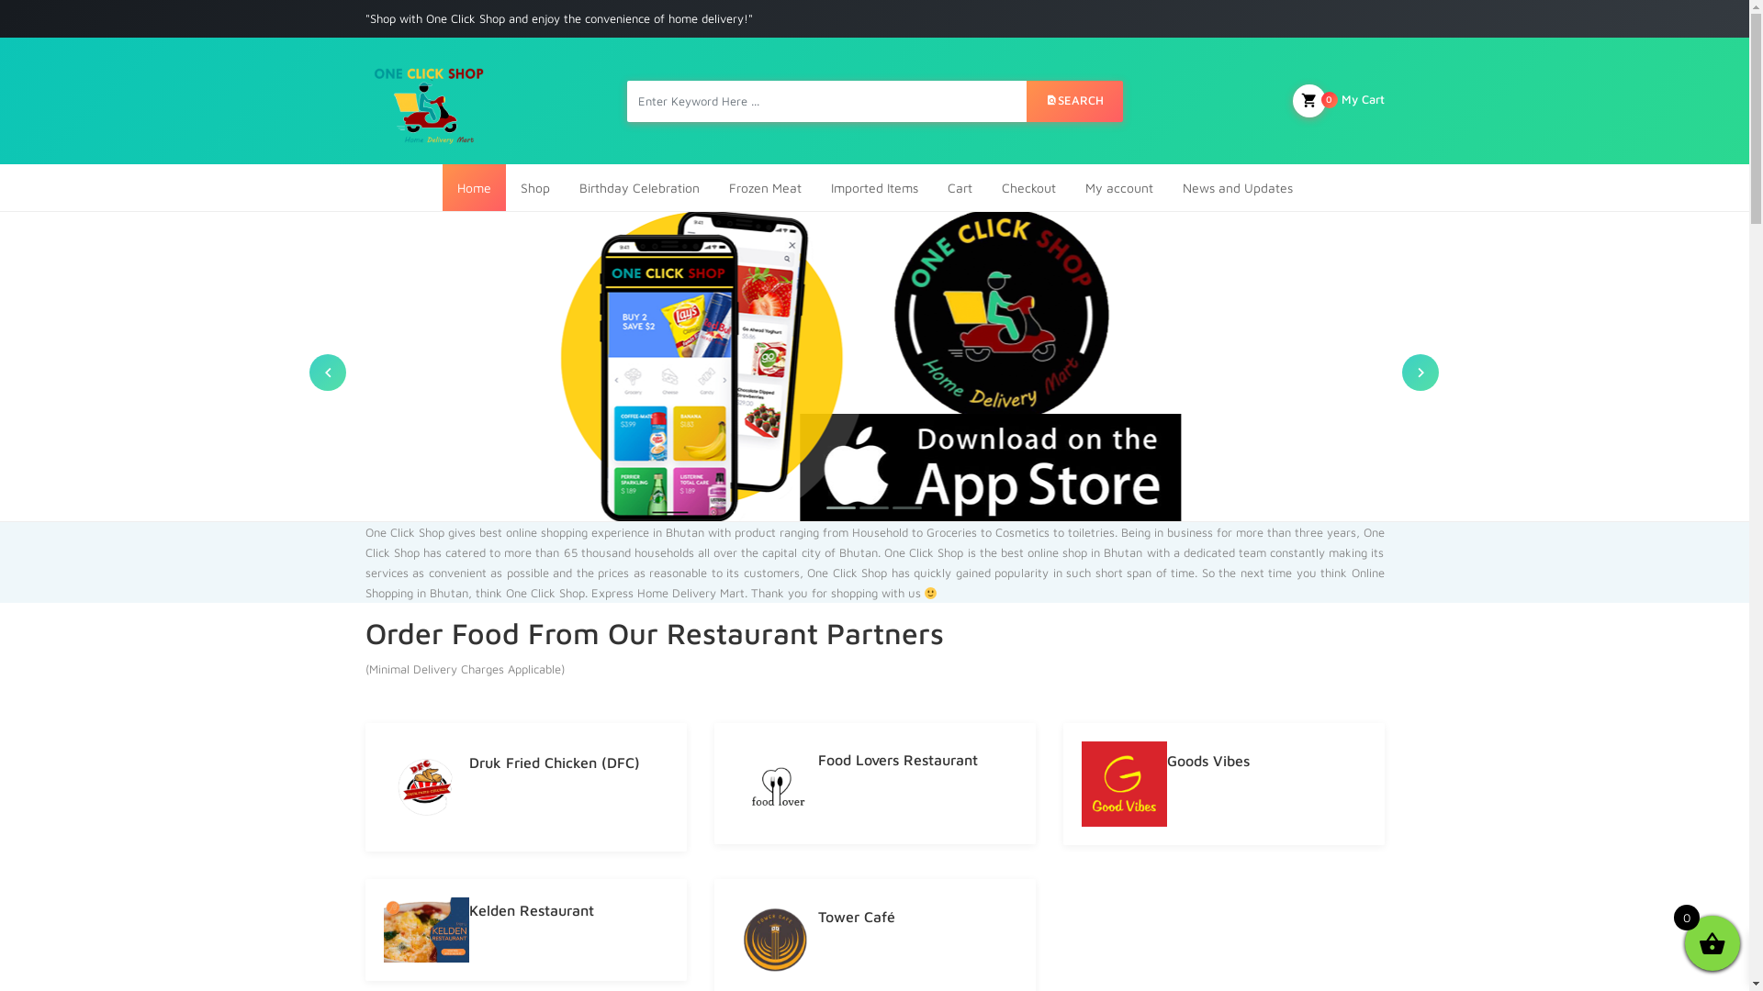  Describe the element at coordinates (960, 187) in the screenshot. I see `Cart` at that location.